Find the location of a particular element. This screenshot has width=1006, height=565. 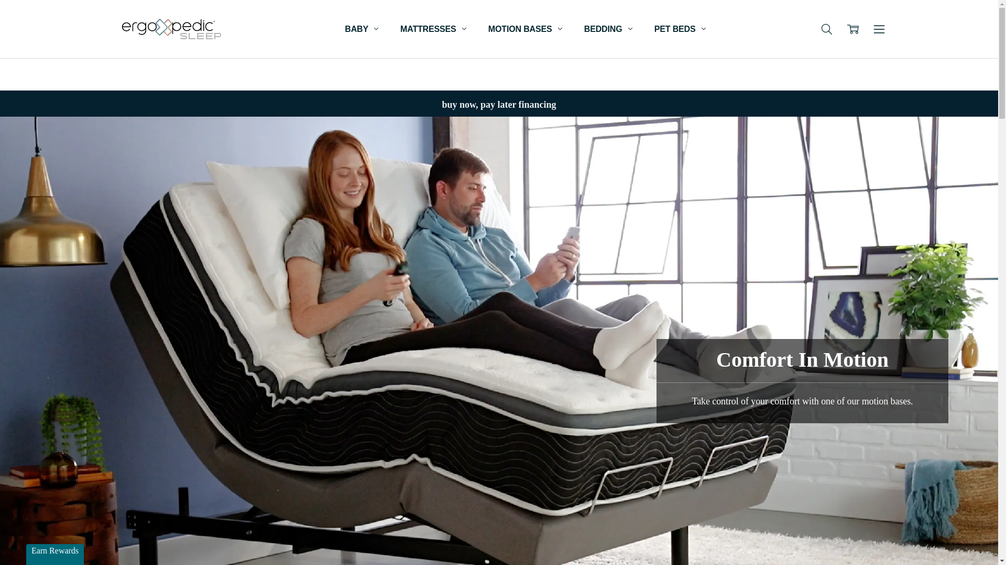

BABY is located at coordinates (362, 29).